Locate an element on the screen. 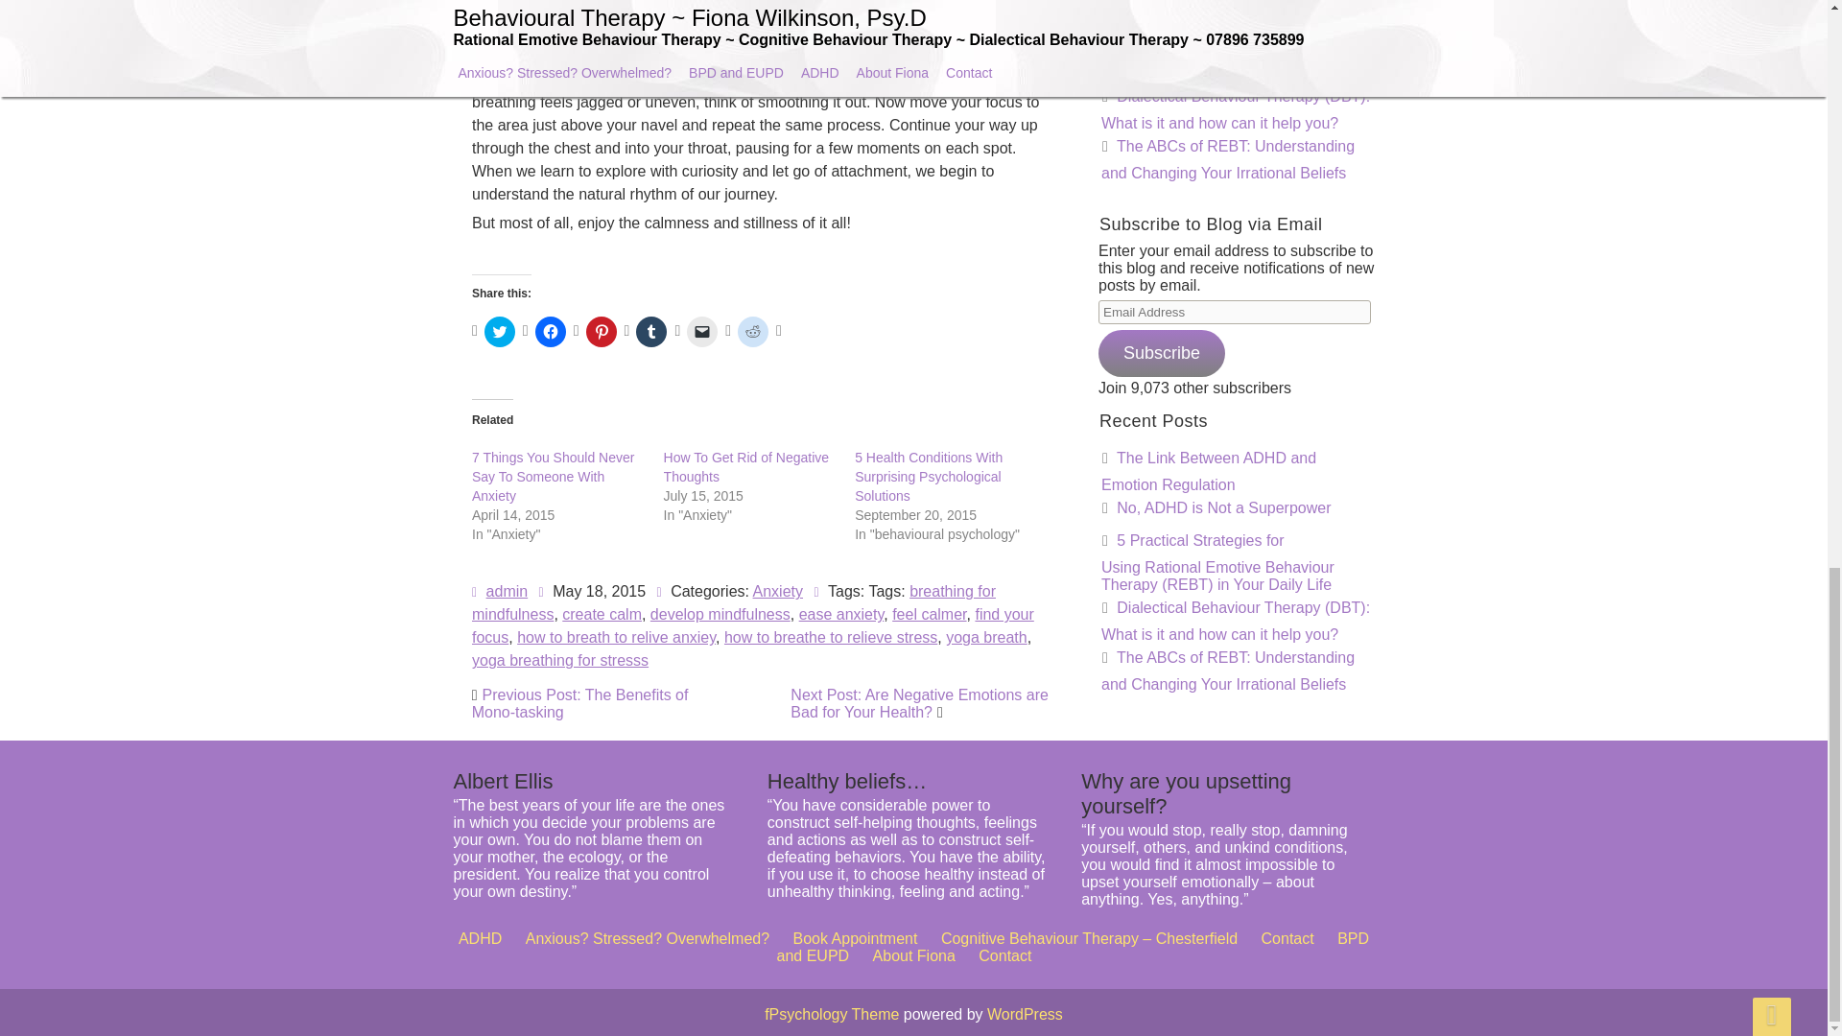 The width and height of the screenshot is (1842, 1036). ease anxiety is located at coordinates (837, 516).